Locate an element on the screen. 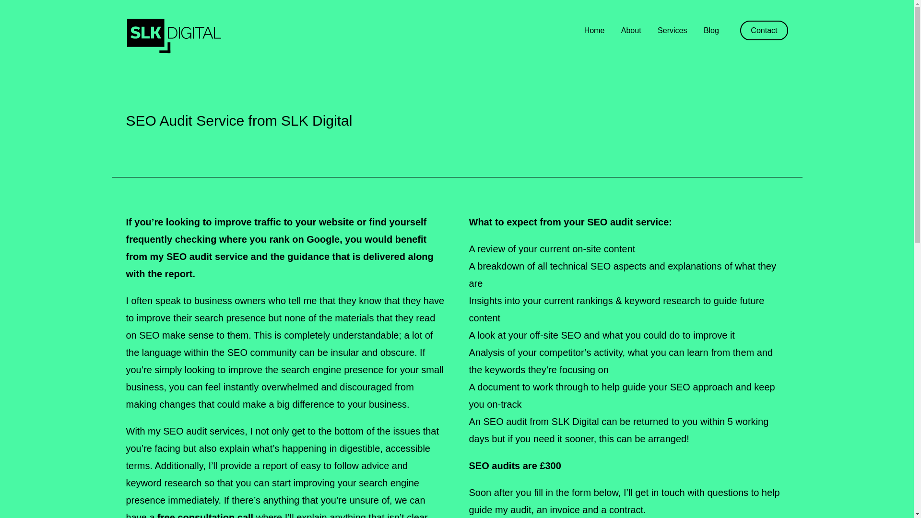 The width and height of the screenshot is (921, 518). About is located at coordinates (631, 31).